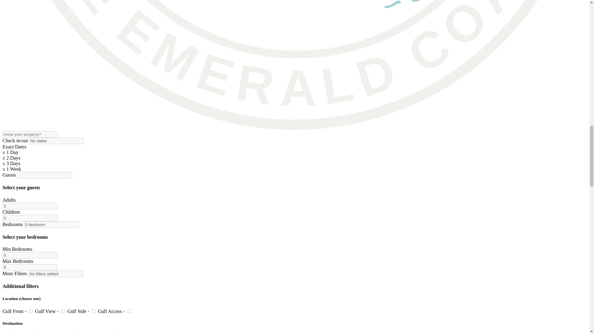 The width and height of the screenshot is (594, 334). What do you see at coordinates (51, 225) in the screenshot?
I see `0 bedroom` at bounding box center [51, 225].